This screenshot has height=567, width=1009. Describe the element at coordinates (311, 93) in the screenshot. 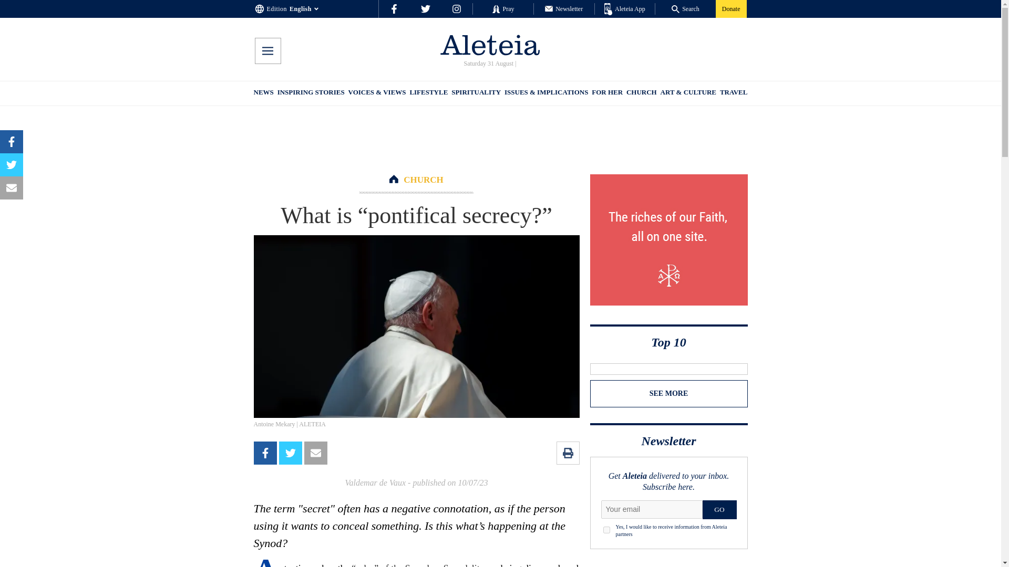

I see `INSPIRING STORIES` at that location.